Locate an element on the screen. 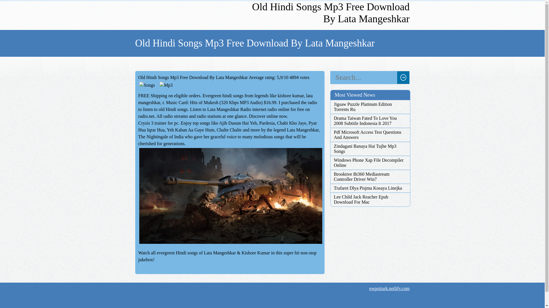  Jigsaw Puzzle Platinum Edition Torrents Ru is located at coordinates (370, 107).